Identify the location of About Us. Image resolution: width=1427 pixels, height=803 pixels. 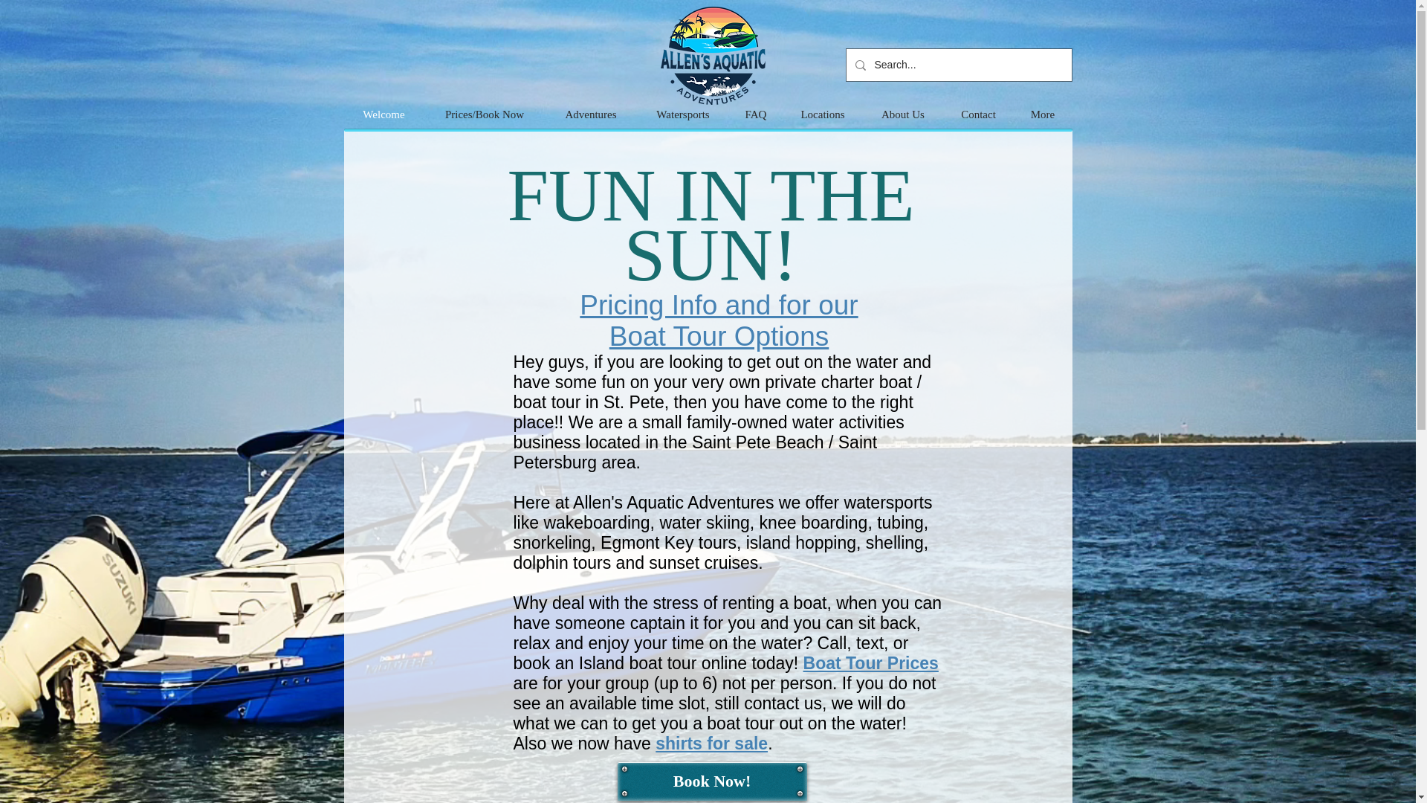
(903, 115).